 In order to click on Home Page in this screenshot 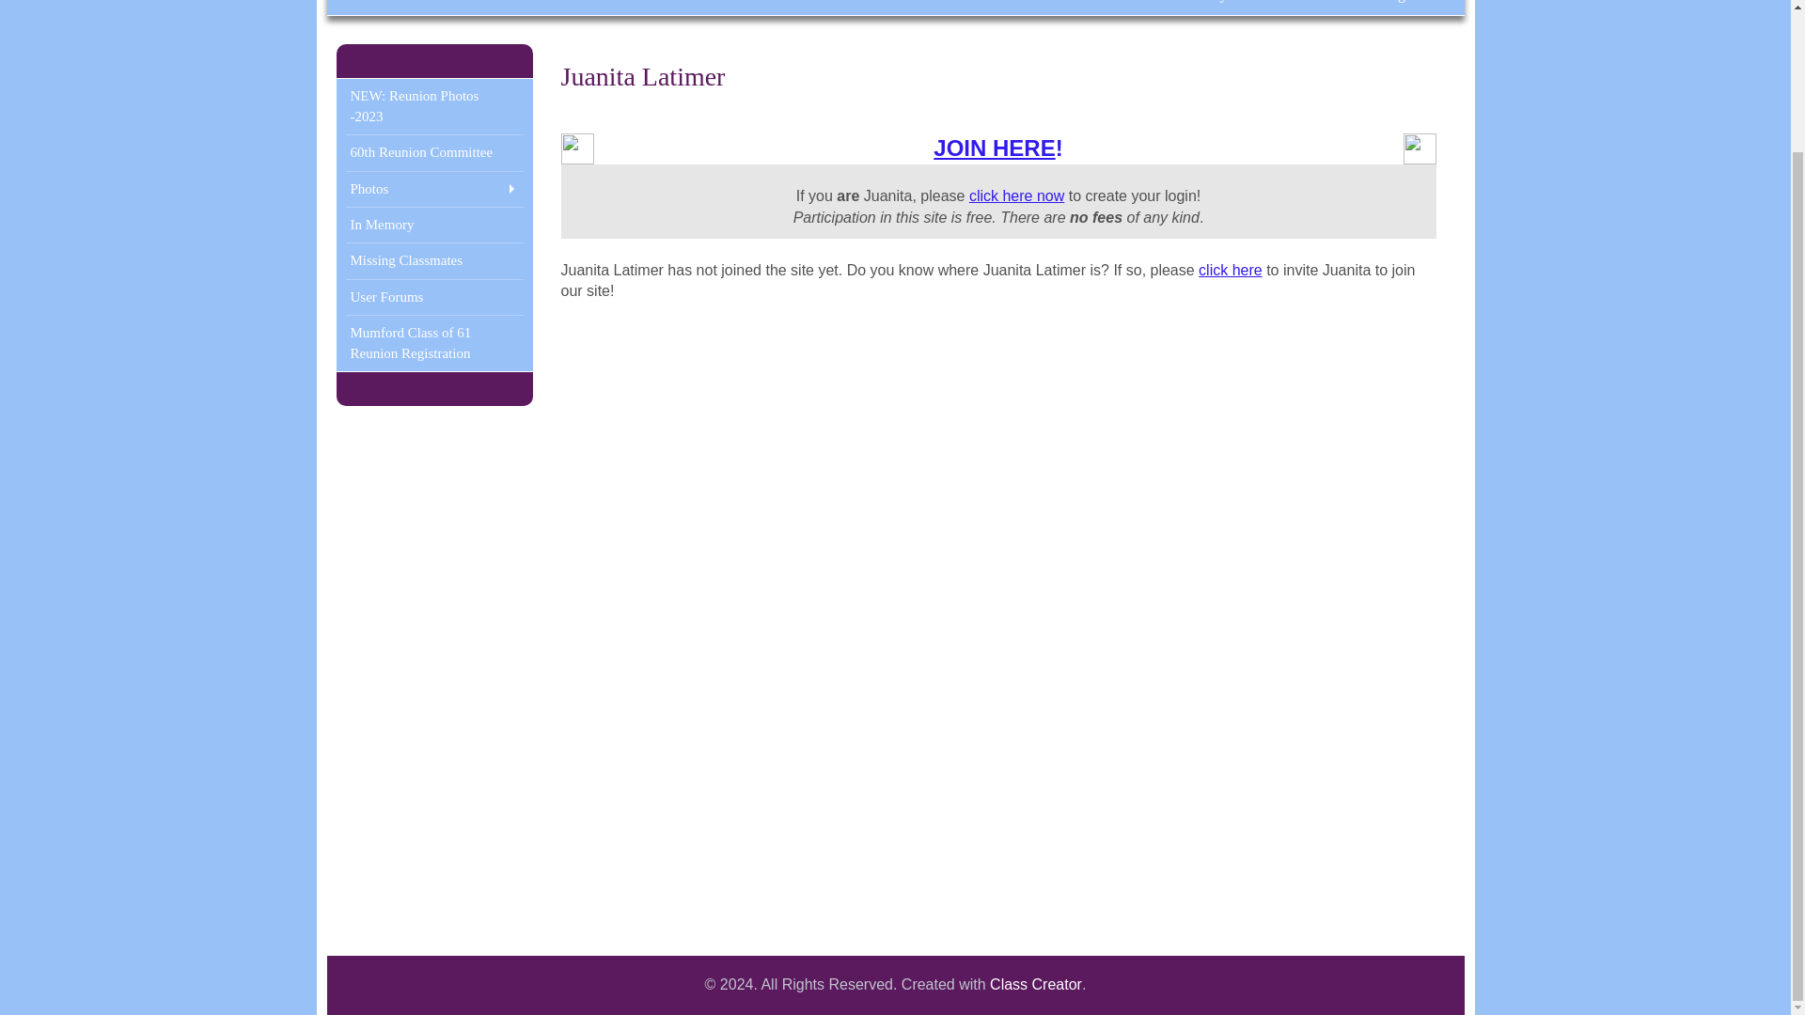, I will do `click(1376, 8)`.